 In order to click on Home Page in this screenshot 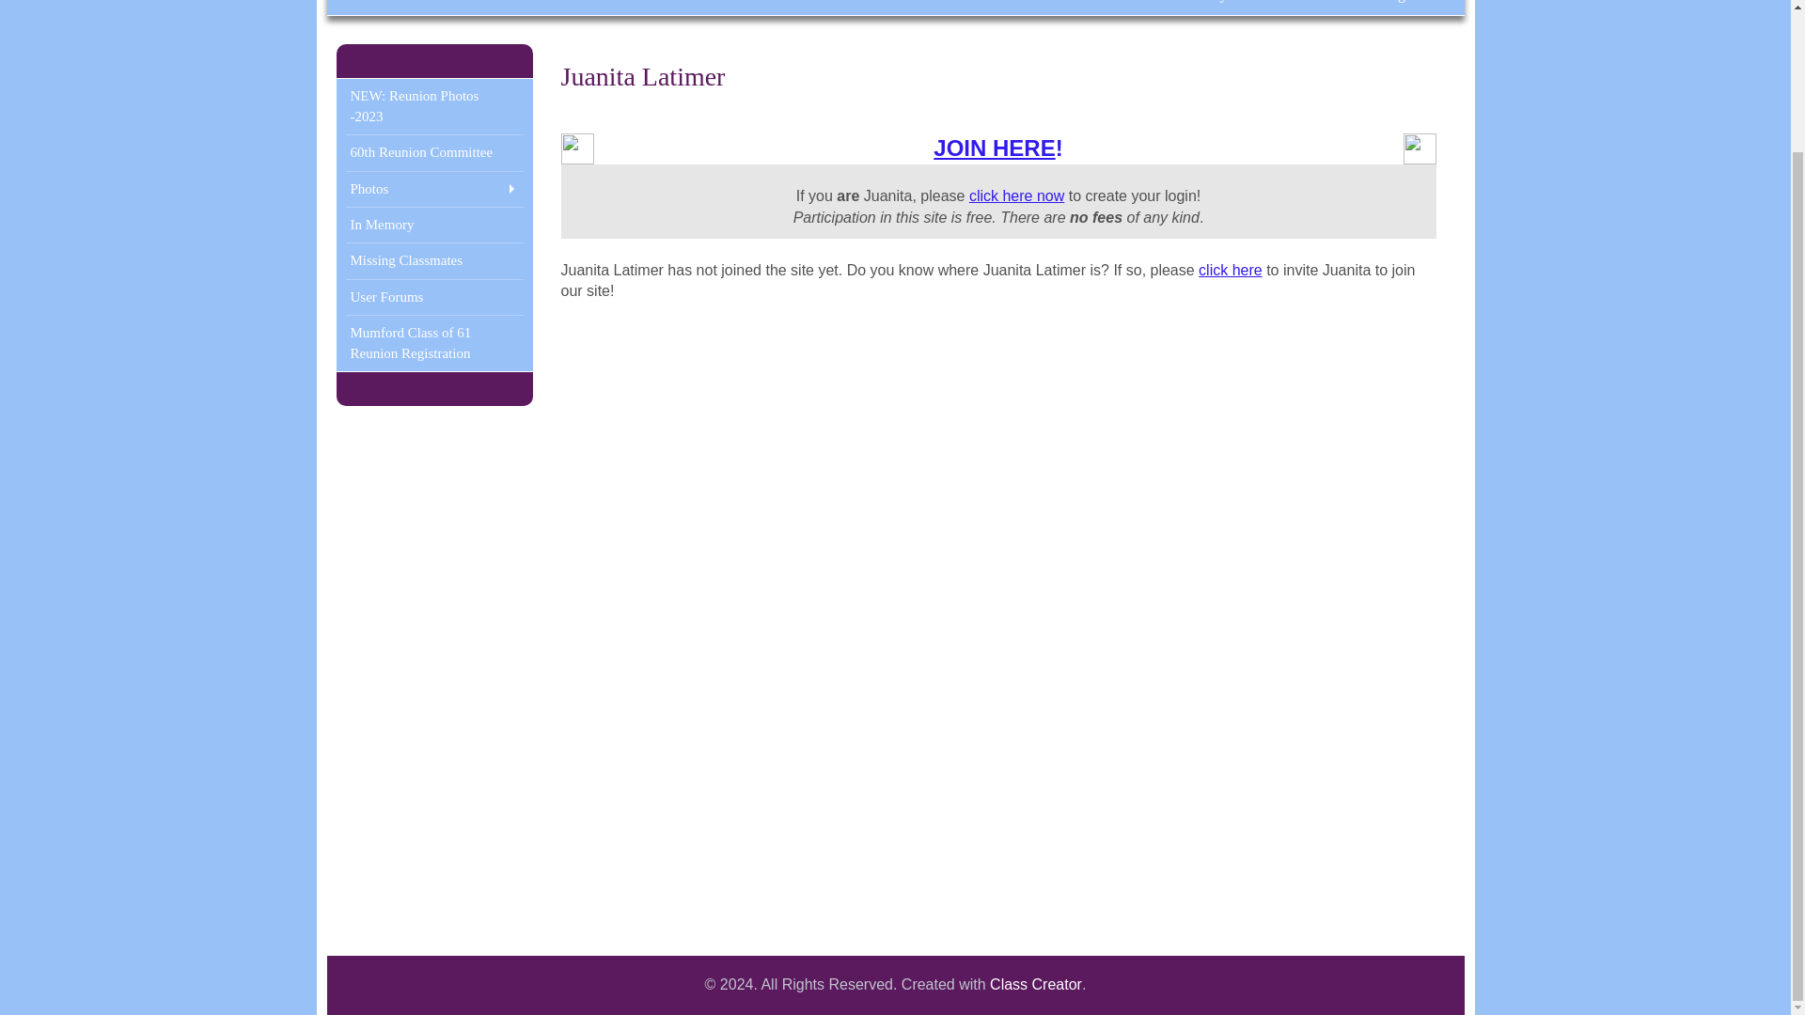, I will do `click(1376, 8)`.